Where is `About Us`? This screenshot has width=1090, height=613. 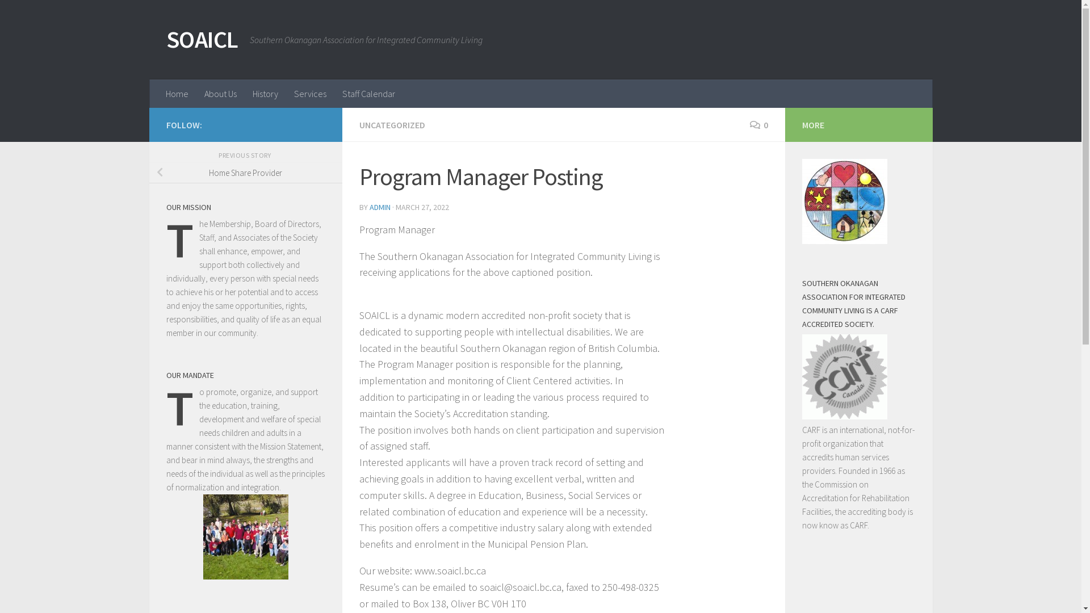 About Us is located at coordinates (220, 94).